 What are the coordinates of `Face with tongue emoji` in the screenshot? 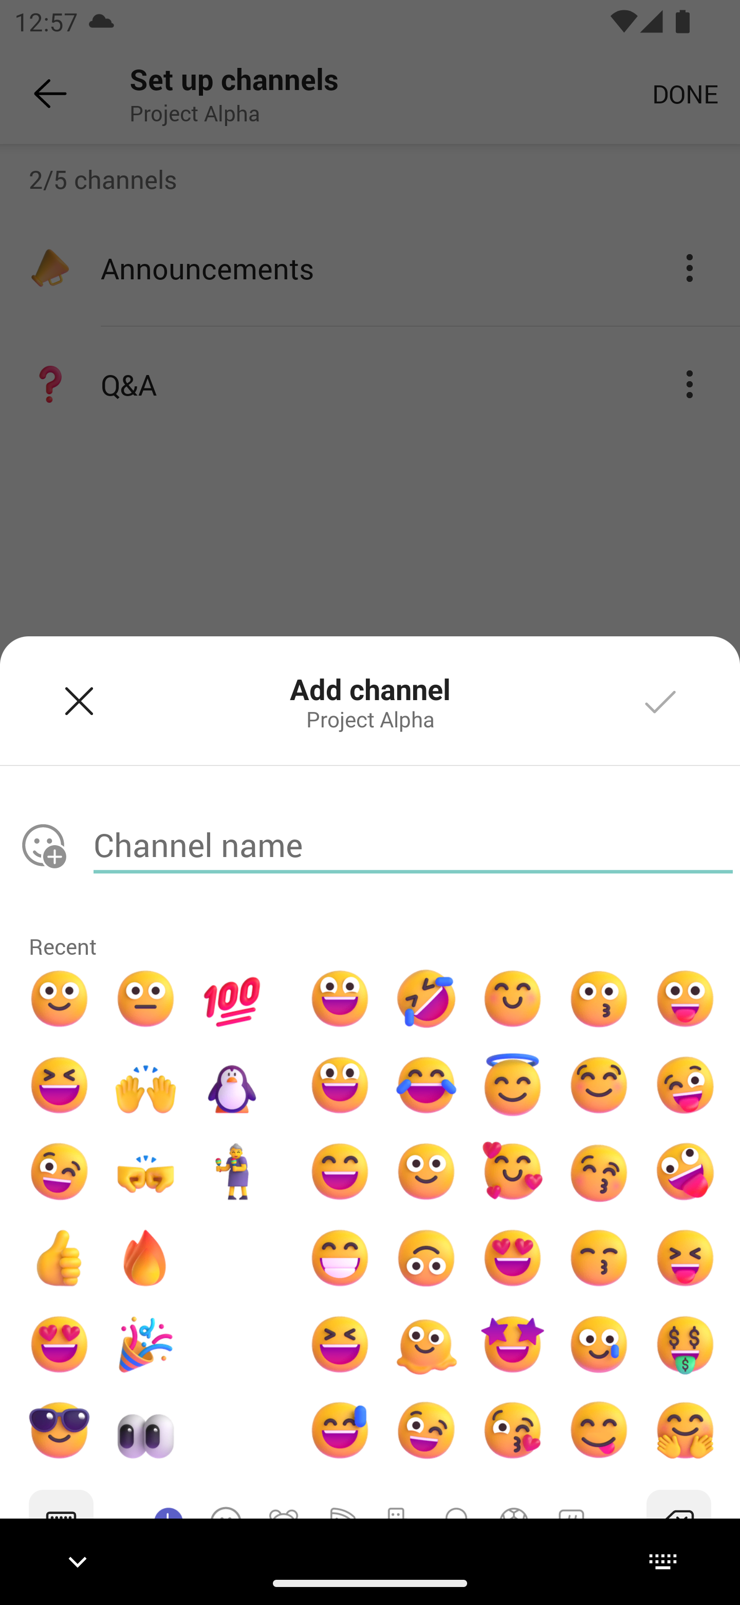 It's located at (685, 999).